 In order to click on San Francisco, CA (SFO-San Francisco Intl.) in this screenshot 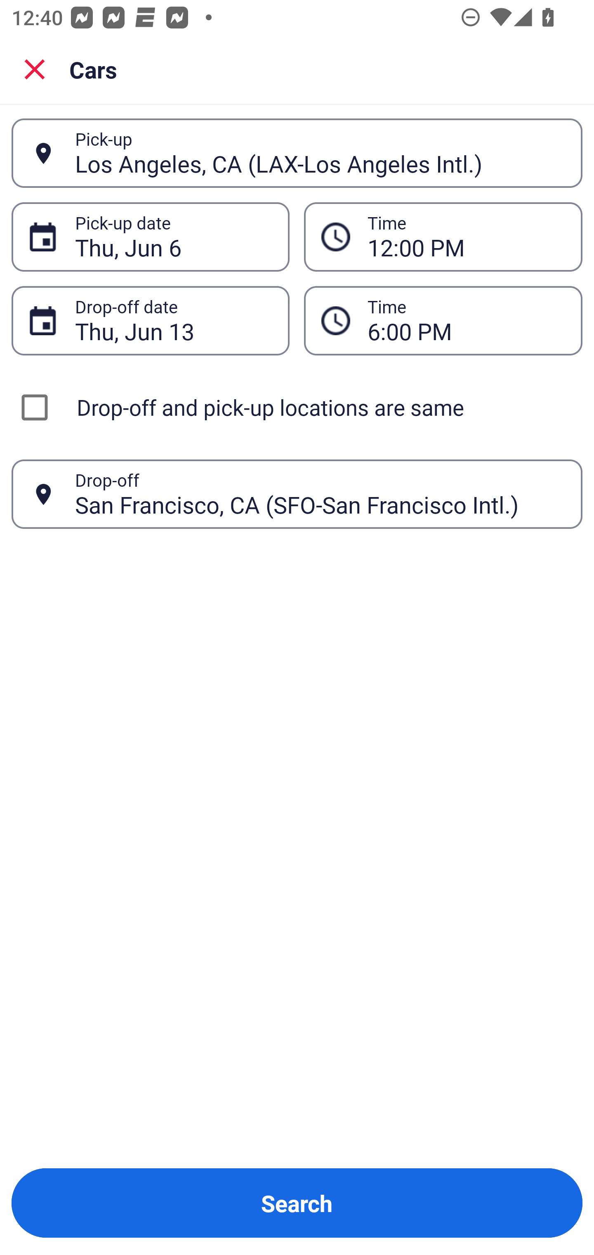, I will do `click(320, 494)`.